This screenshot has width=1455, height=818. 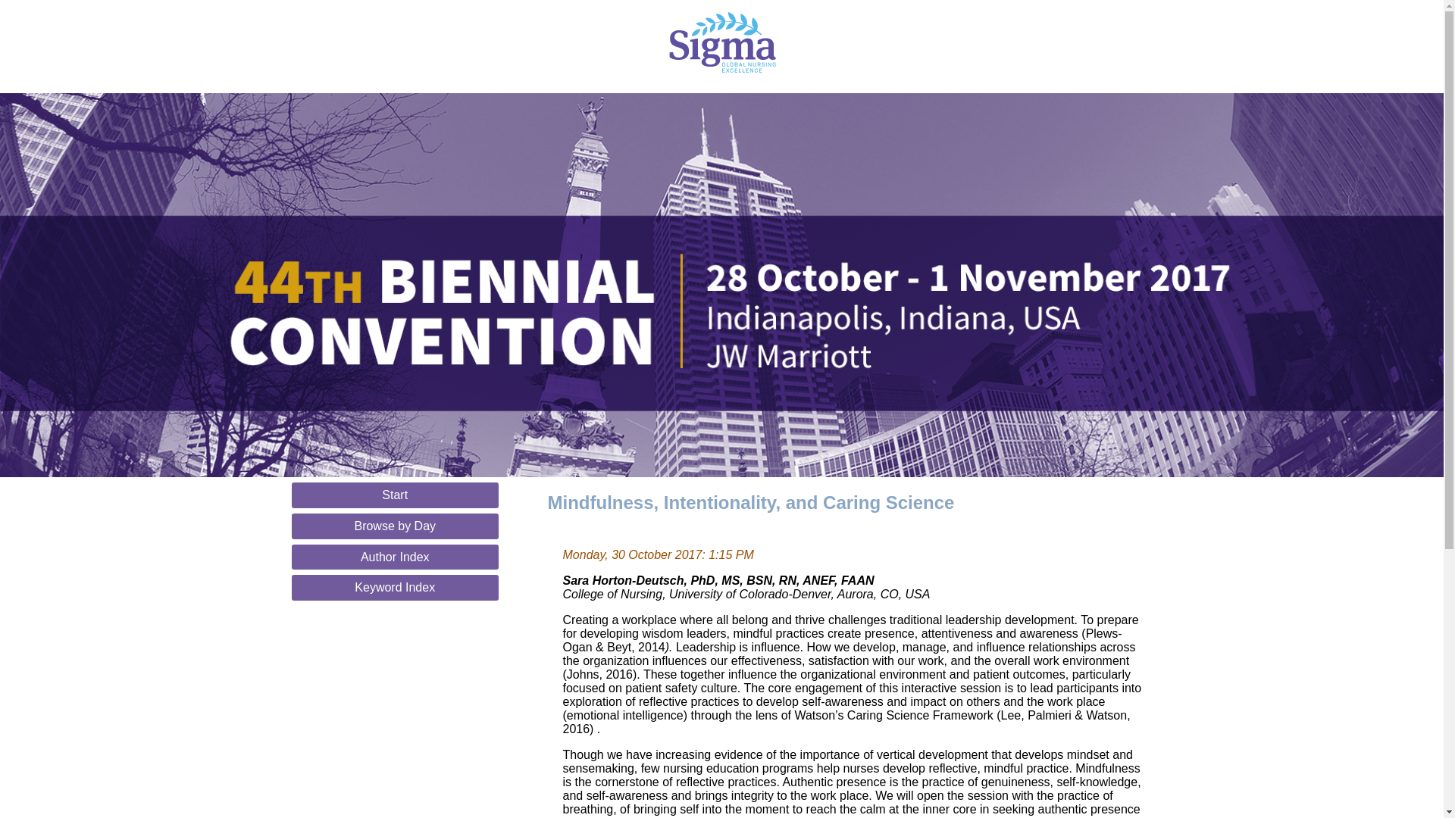 I want to click on Browse by Day, so click(x=395, y=526).